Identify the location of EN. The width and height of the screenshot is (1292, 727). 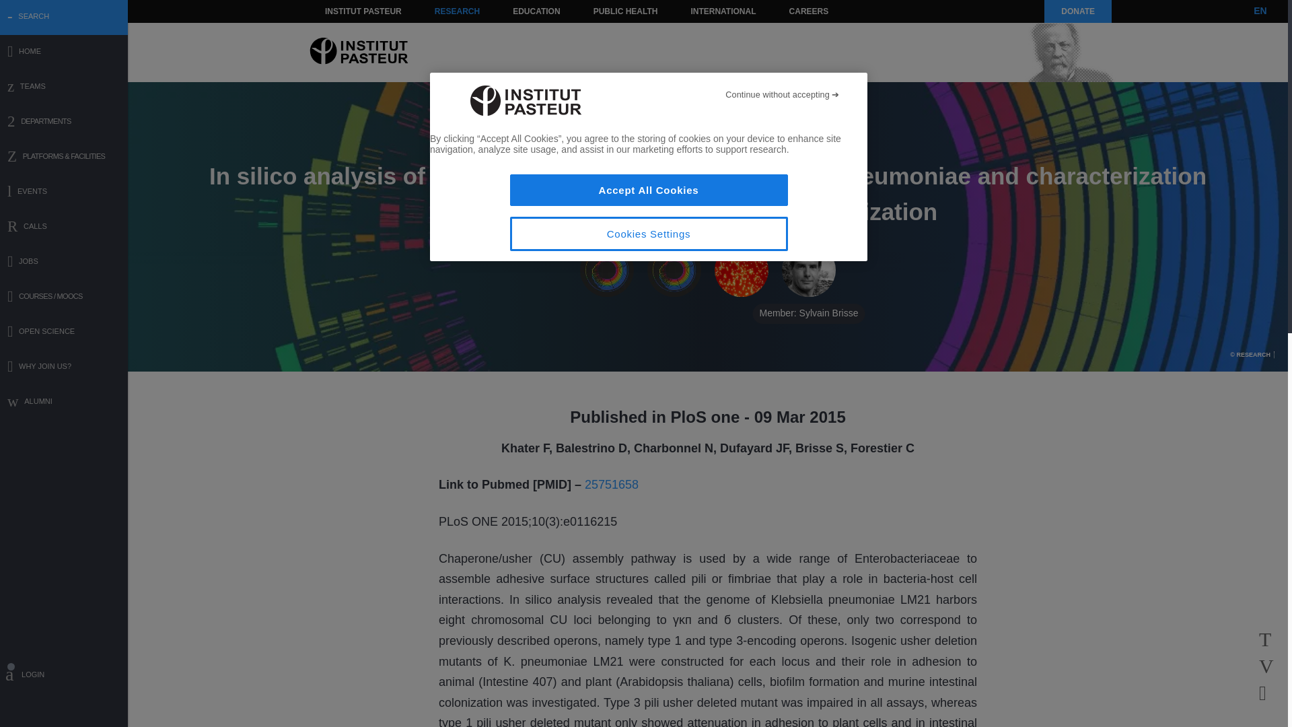
(1260, 11).